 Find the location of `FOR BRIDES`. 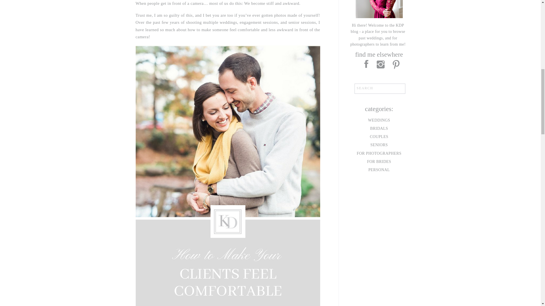

FOR BRIDES is located at coordinates (379, 162).